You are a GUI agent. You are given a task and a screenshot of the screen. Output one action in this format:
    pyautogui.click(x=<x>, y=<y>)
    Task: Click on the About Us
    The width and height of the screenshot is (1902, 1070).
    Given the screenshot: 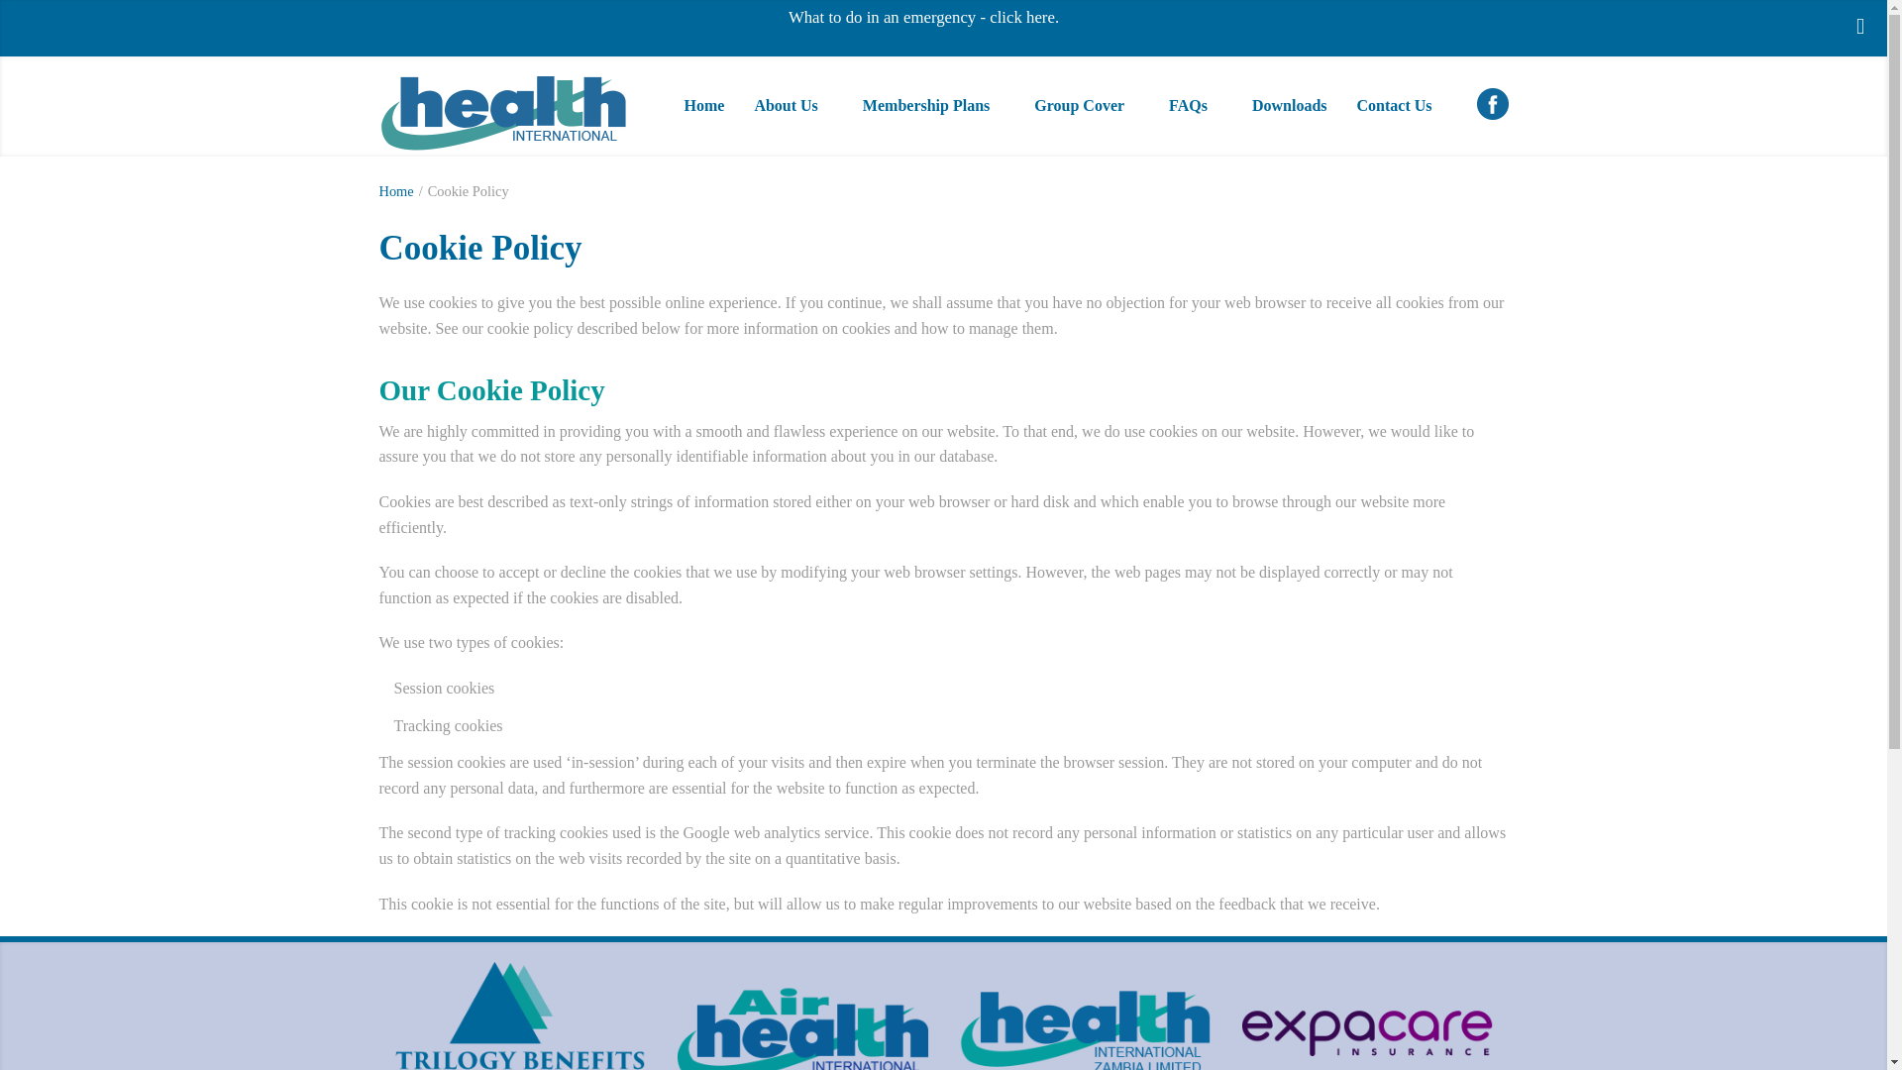 What is the action you would take?
    pyautogui.click(x=792, y=106)
    